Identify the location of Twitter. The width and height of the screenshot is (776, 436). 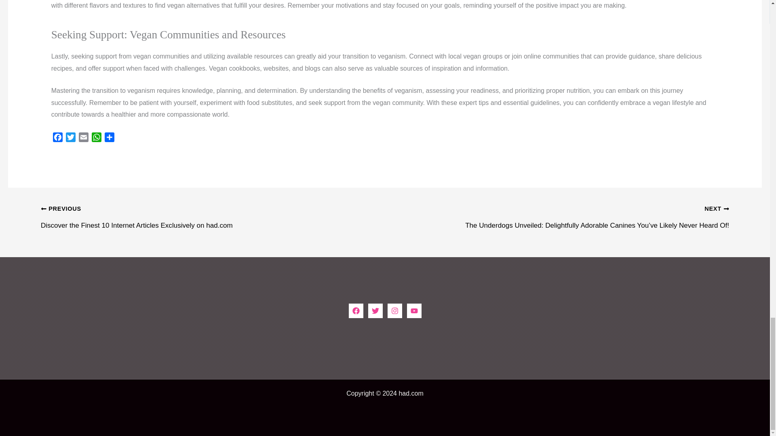
(70, 137).